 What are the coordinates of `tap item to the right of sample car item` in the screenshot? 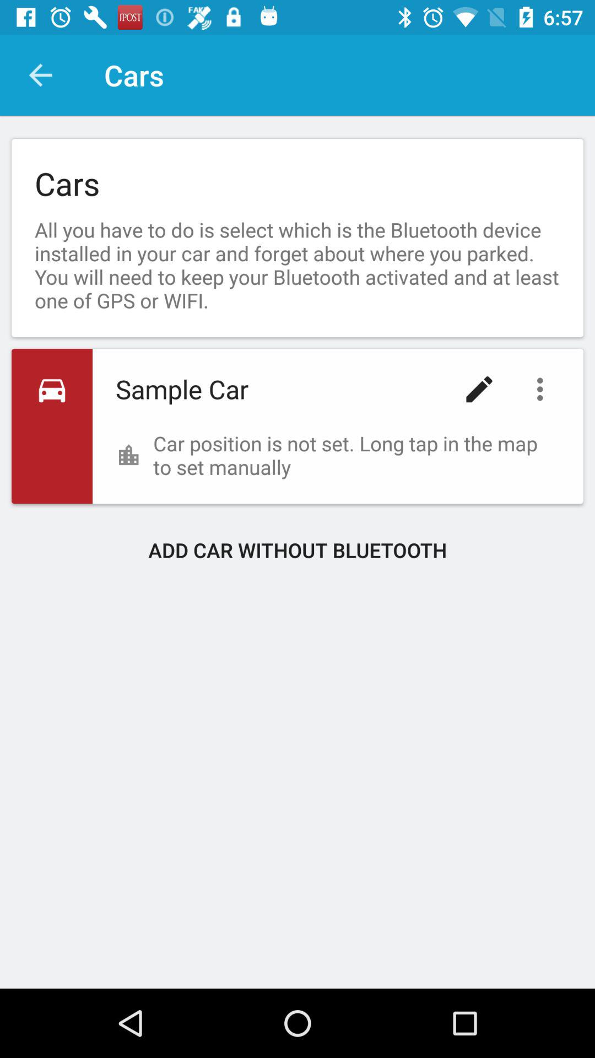 It's located at (479, 389).